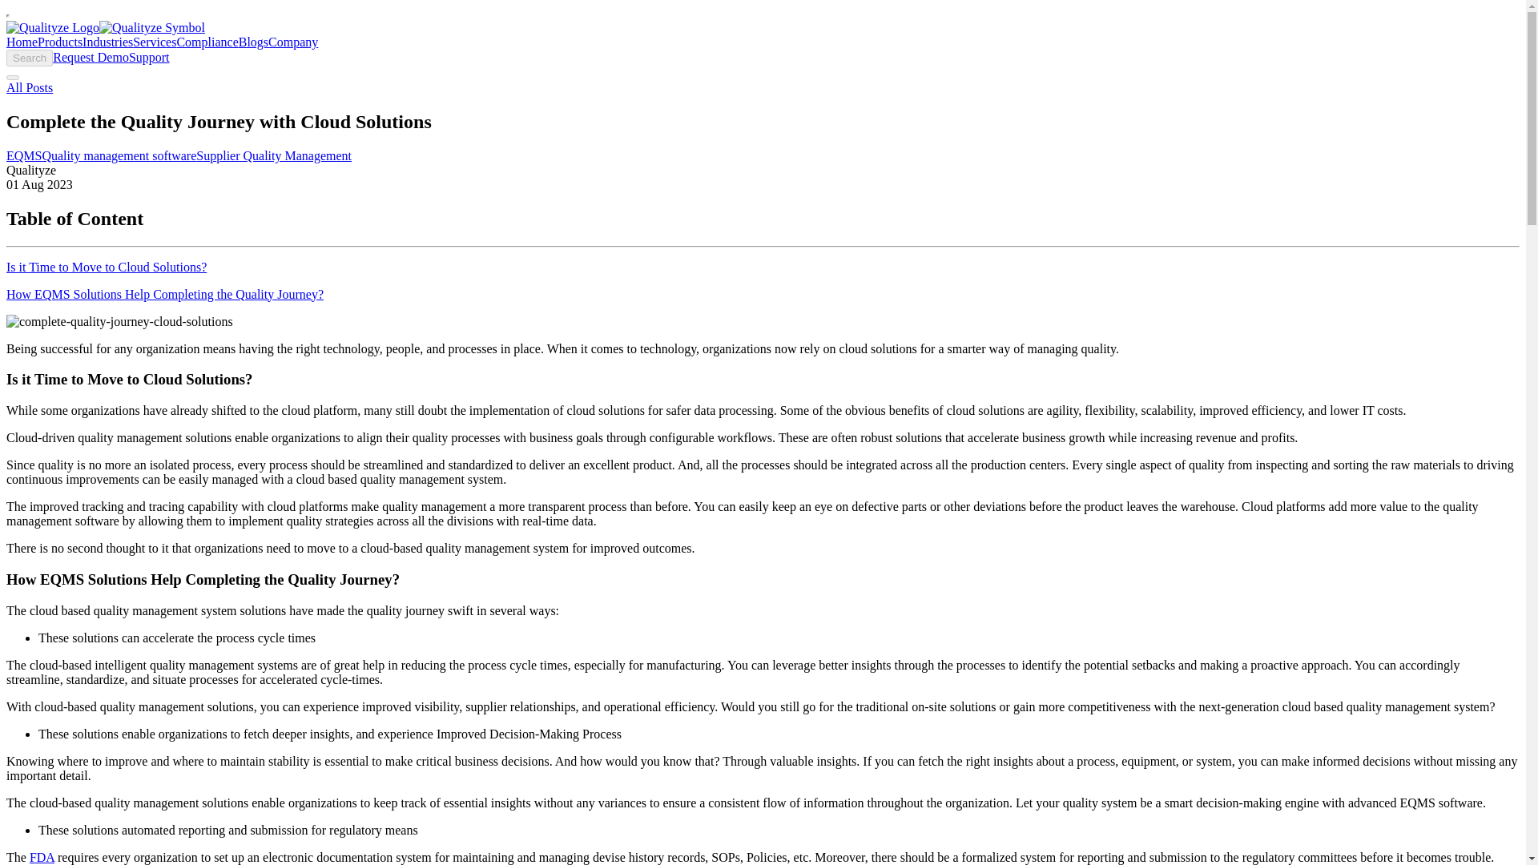 This screenshot has width=1538, height=865. Describe the element at coordinates (154, 42) in the screenshot. I see `Services` at that location.